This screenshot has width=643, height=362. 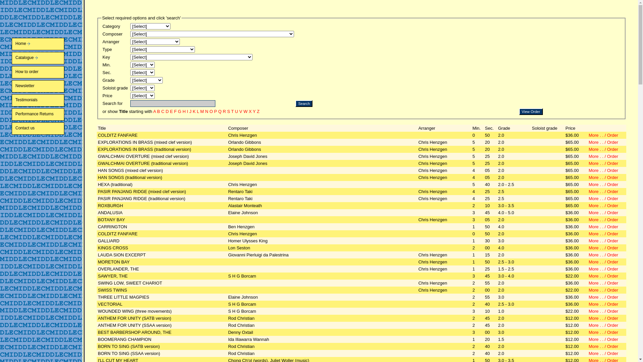 What do you see at coordinates (232, 111) in the screenshot?
I see `T` at bounding box center [232, 111].